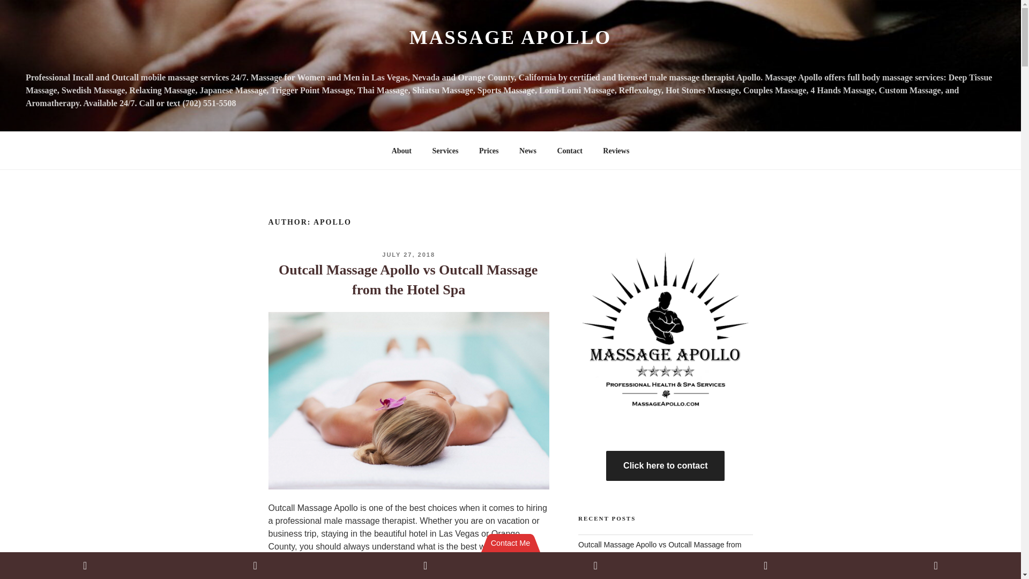 The height and width of the screenshot is (579, 1029). I want to click on Click here to contact, so click(665, 465).